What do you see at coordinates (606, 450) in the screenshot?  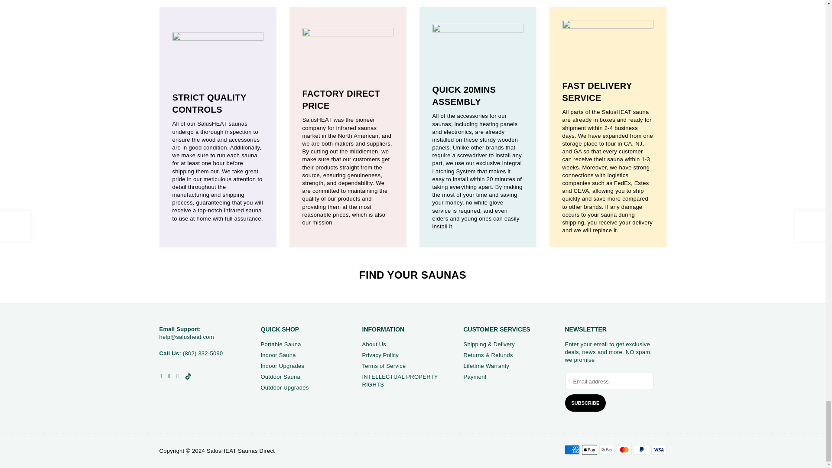 I see `Google Pay` at bounding box center [606, 450].